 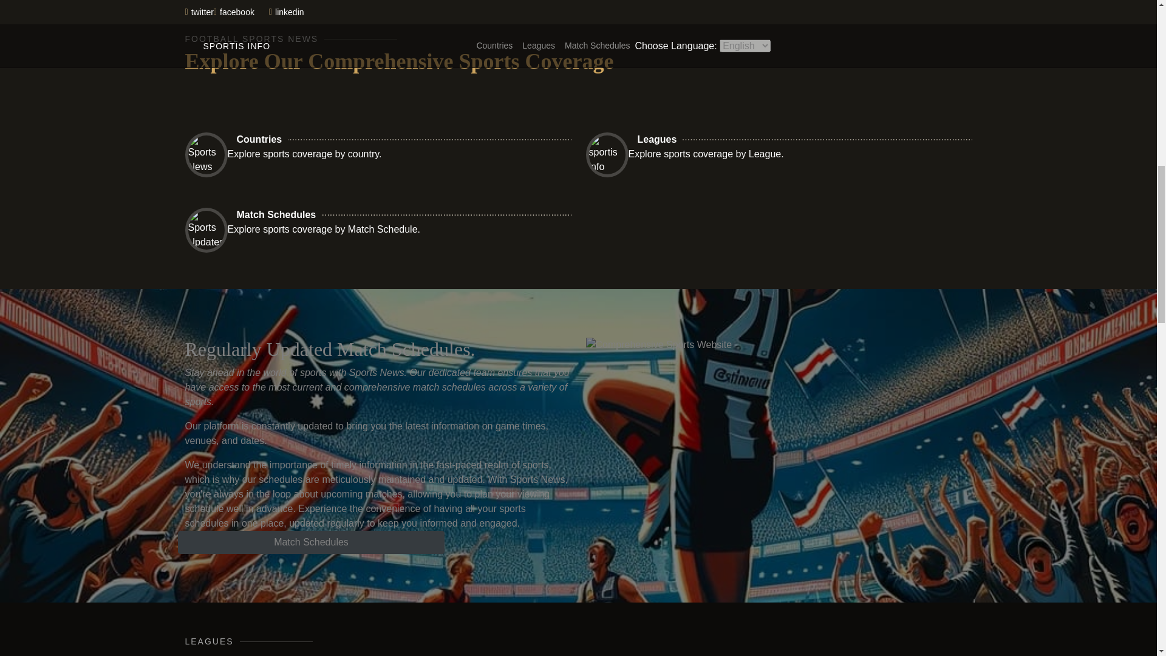 What do you see at coordinates (262, 140) in the screenshot?
I see `Countries` at bounding box center [262, 140].